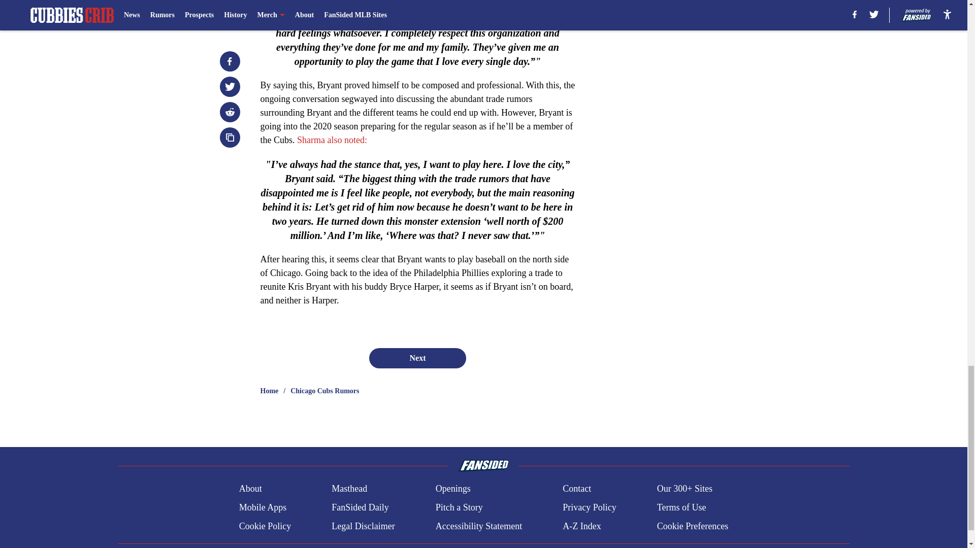  What do you see at coordinates (576, 489) in the screenshot?
I see `Contact` at bounding box center [576, 489].